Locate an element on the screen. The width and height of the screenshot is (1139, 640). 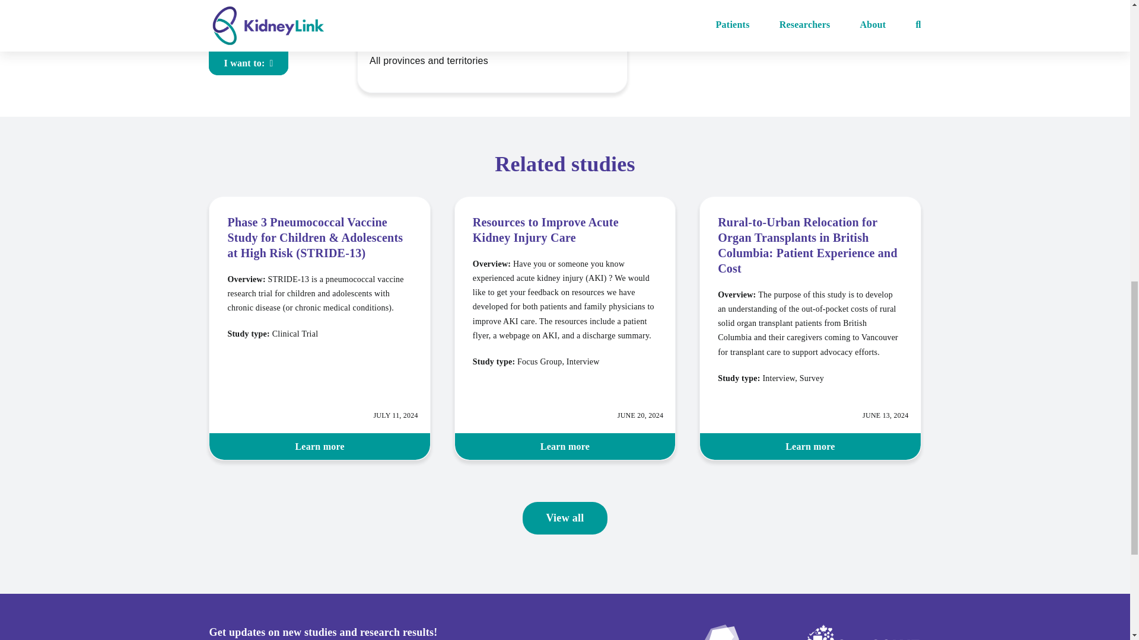
Learn more is located at coordinates (319, 447).